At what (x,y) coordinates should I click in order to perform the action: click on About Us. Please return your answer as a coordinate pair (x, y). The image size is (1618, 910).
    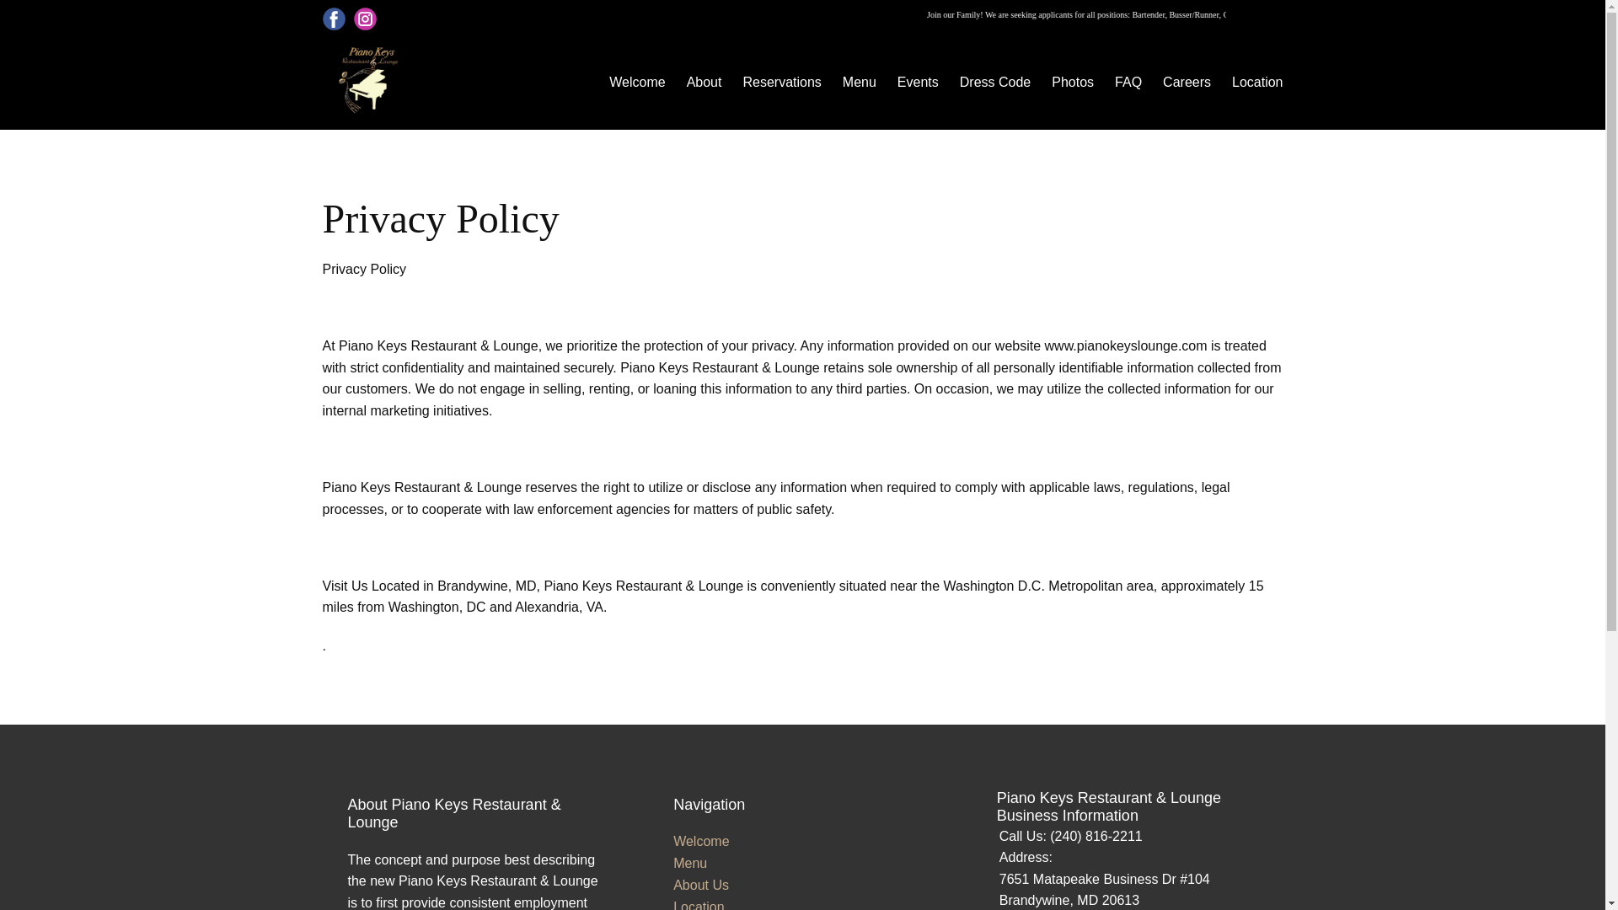
    Looking at the image, I should click on (701, 885).